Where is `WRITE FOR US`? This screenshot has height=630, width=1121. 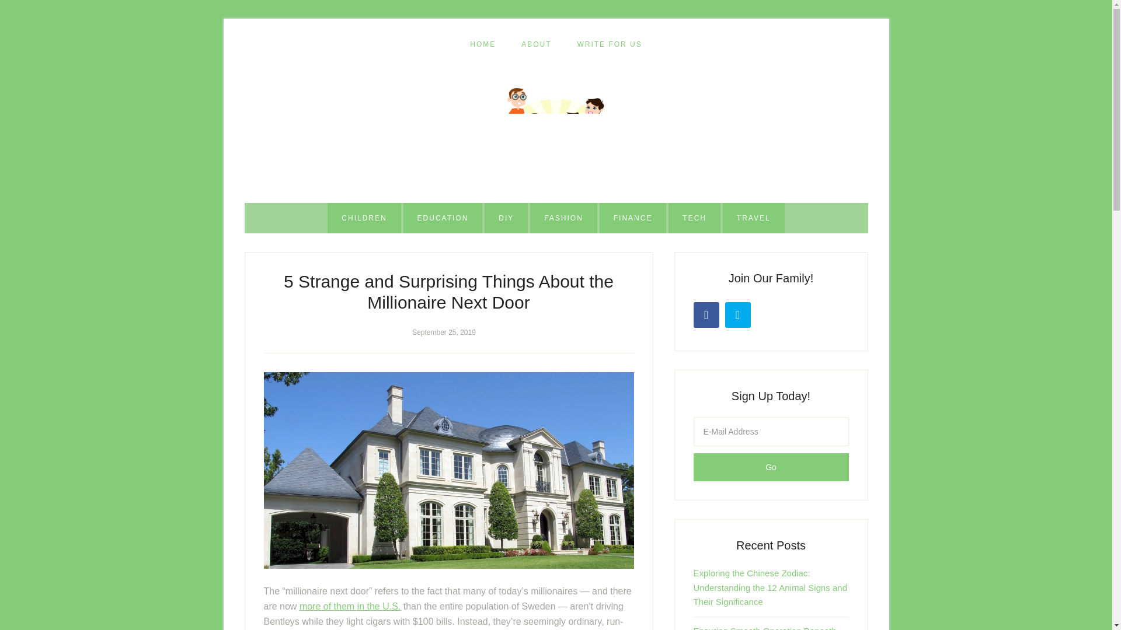 WRITE FOR US is located at coordinates (609, 44).